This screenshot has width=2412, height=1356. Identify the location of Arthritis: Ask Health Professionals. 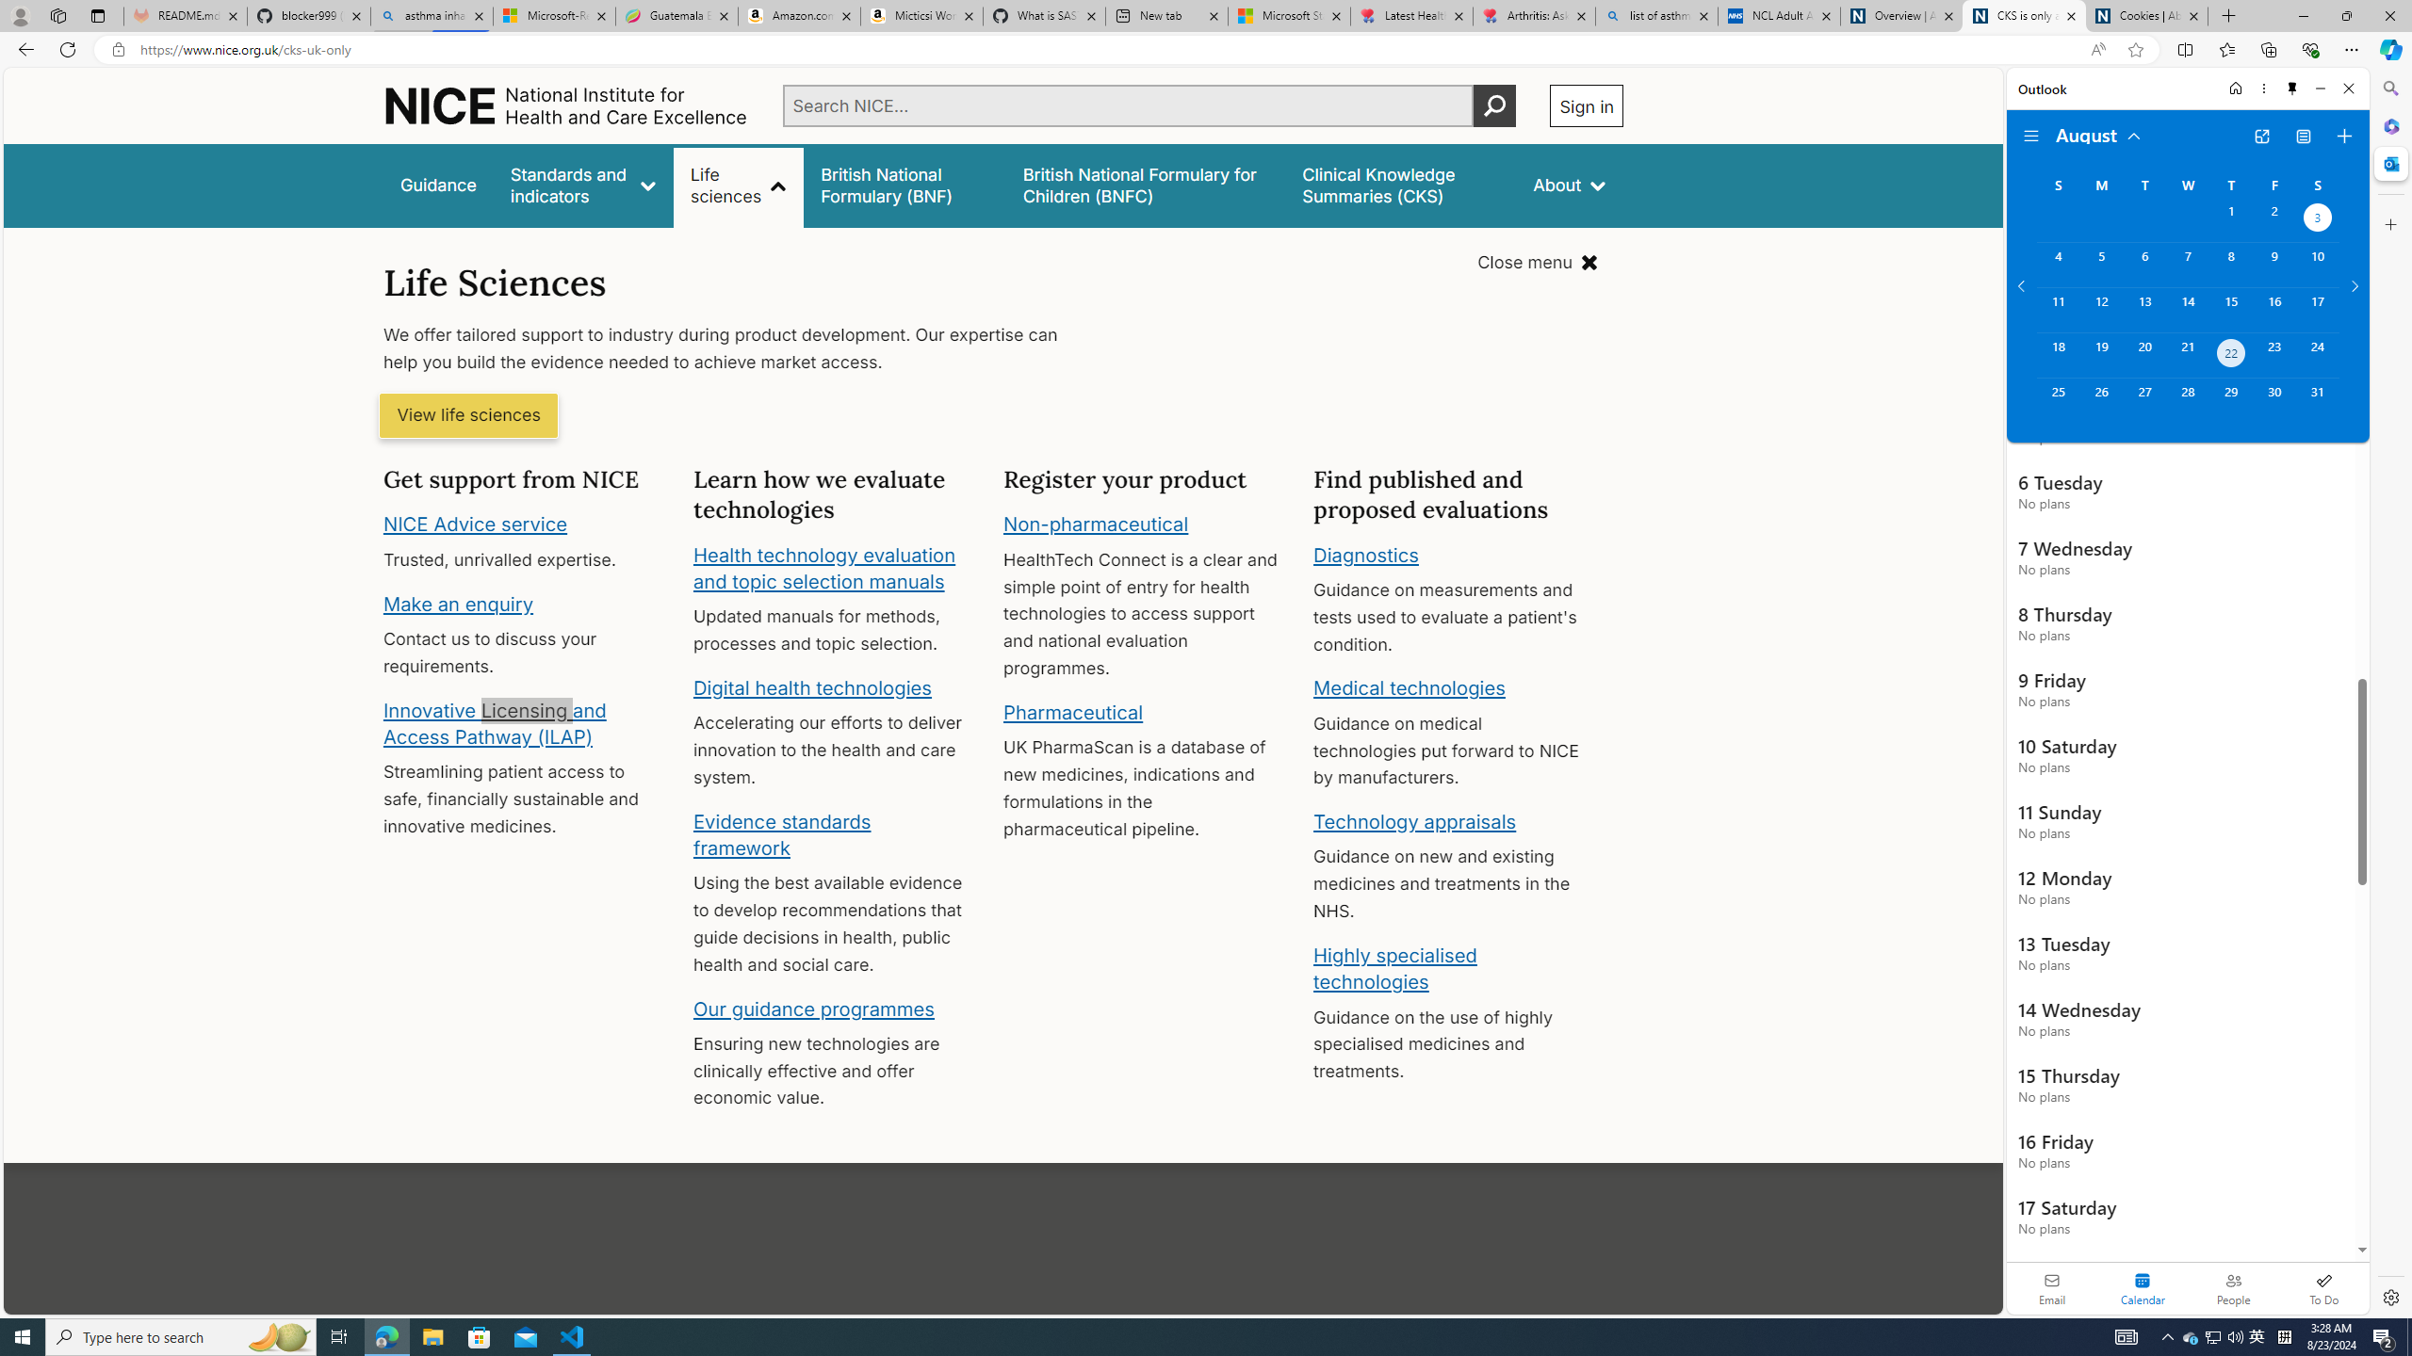
(1534, 16).